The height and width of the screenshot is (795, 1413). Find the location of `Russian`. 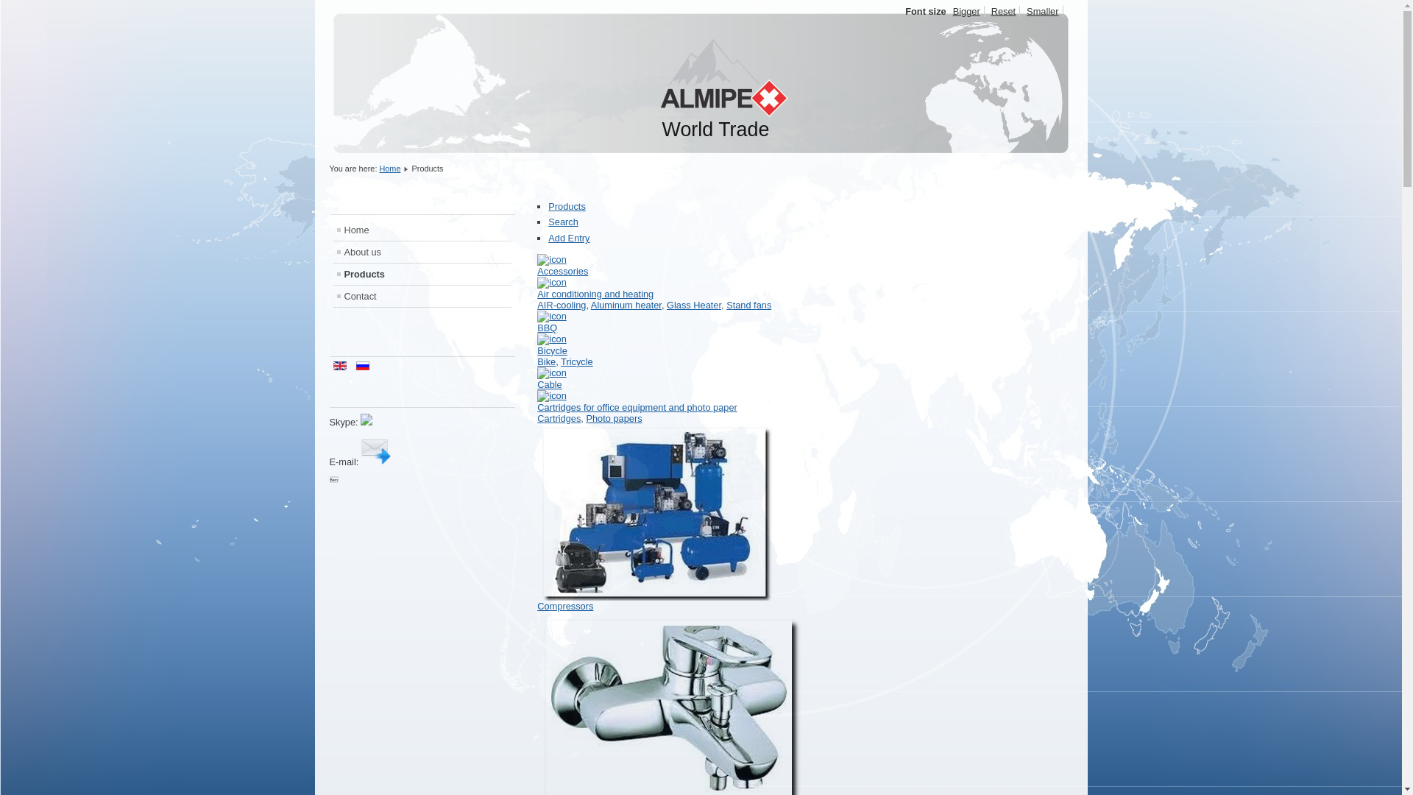

Russian is located at coordinates (363, 366).